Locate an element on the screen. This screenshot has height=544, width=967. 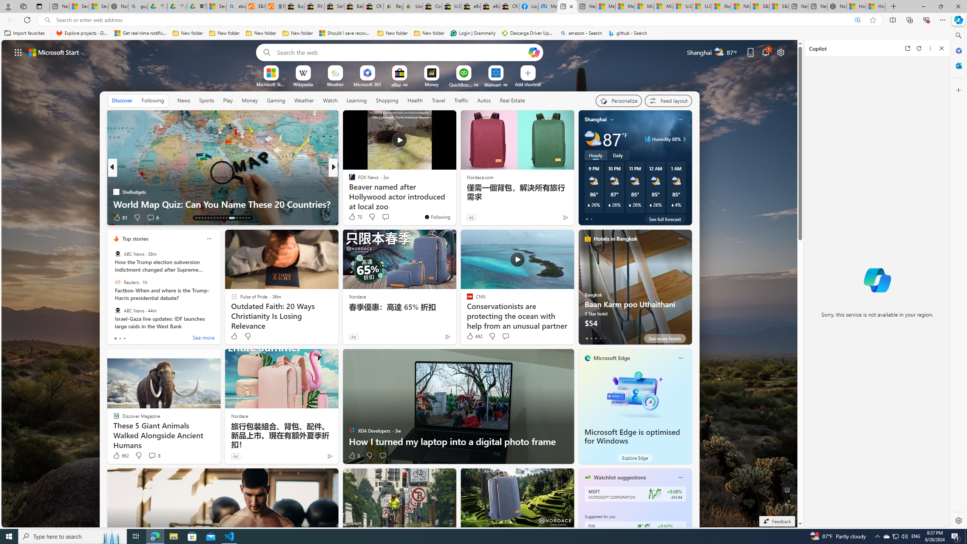
Login | Grammarly is located at coordinates (473, 33).